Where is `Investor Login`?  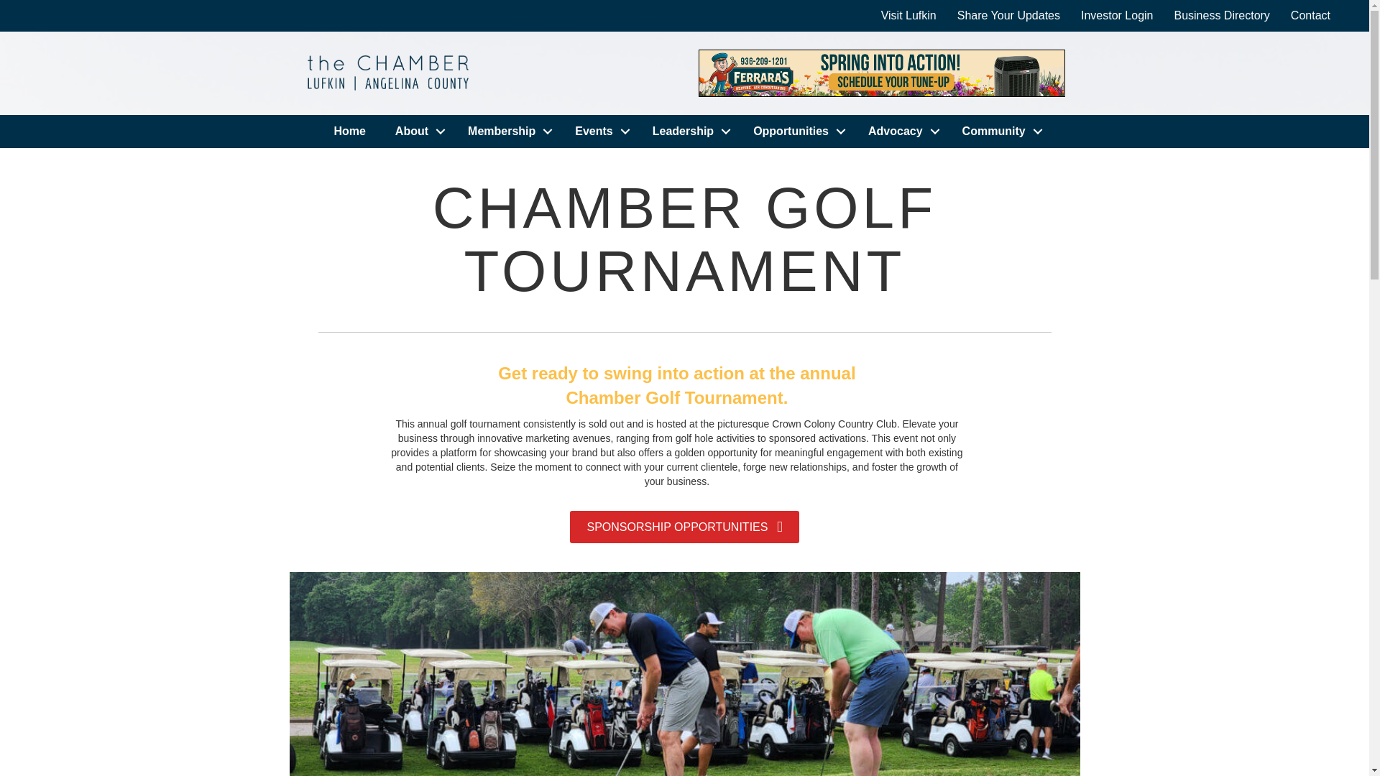
Investor Login is located at coordinates (1117, 16).